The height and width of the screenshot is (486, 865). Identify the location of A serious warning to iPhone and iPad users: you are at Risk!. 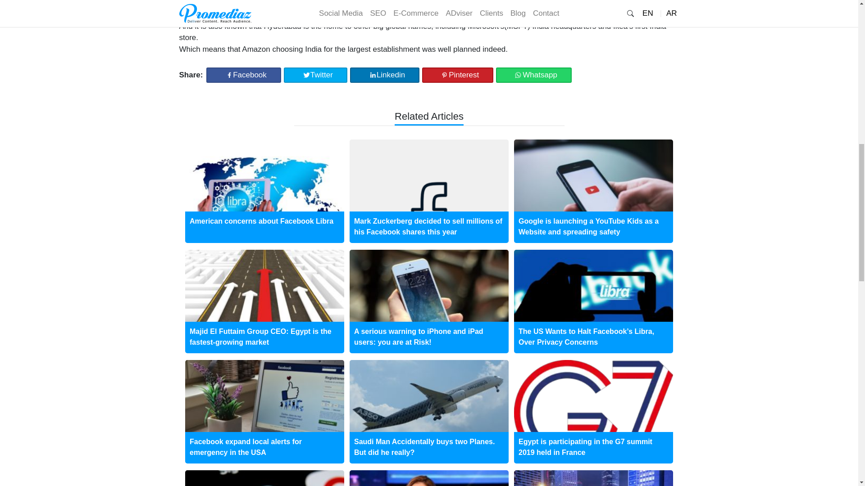
(419, 337).